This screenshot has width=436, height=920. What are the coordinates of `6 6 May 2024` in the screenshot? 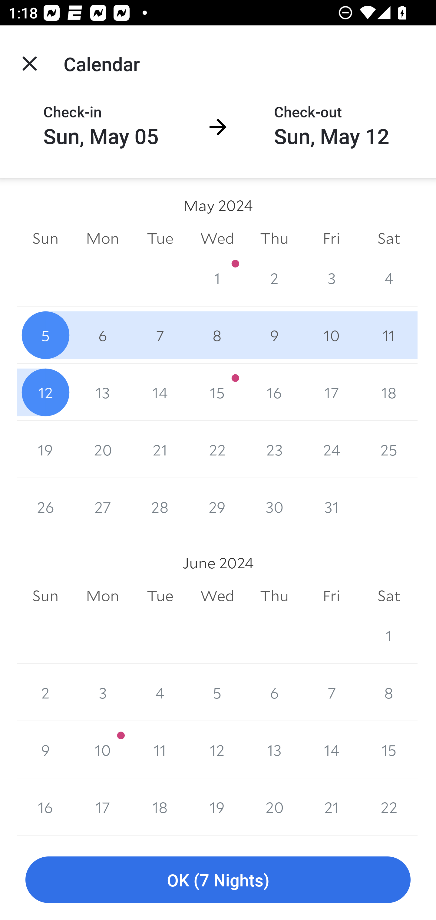 It's located at (102, 335).